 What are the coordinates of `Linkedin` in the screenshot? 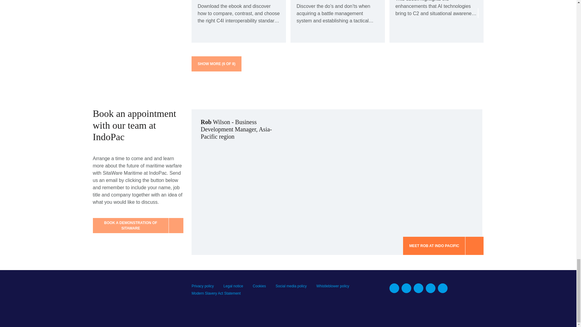 It's located at (394, 288).